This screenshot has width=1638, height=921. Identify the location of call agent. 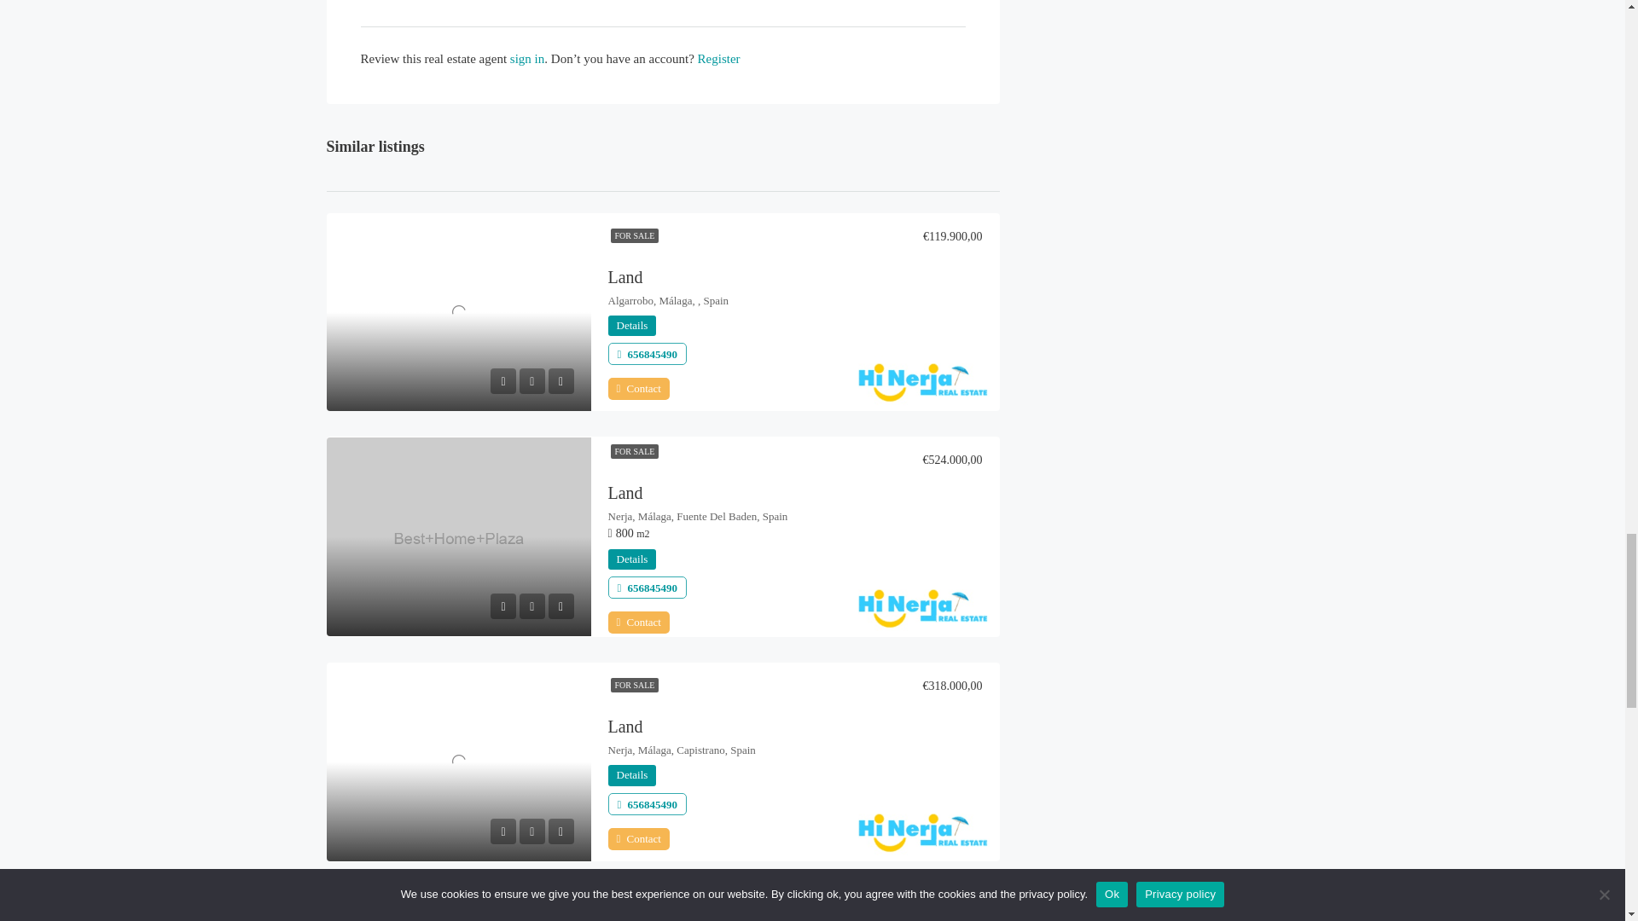
(647, 355).